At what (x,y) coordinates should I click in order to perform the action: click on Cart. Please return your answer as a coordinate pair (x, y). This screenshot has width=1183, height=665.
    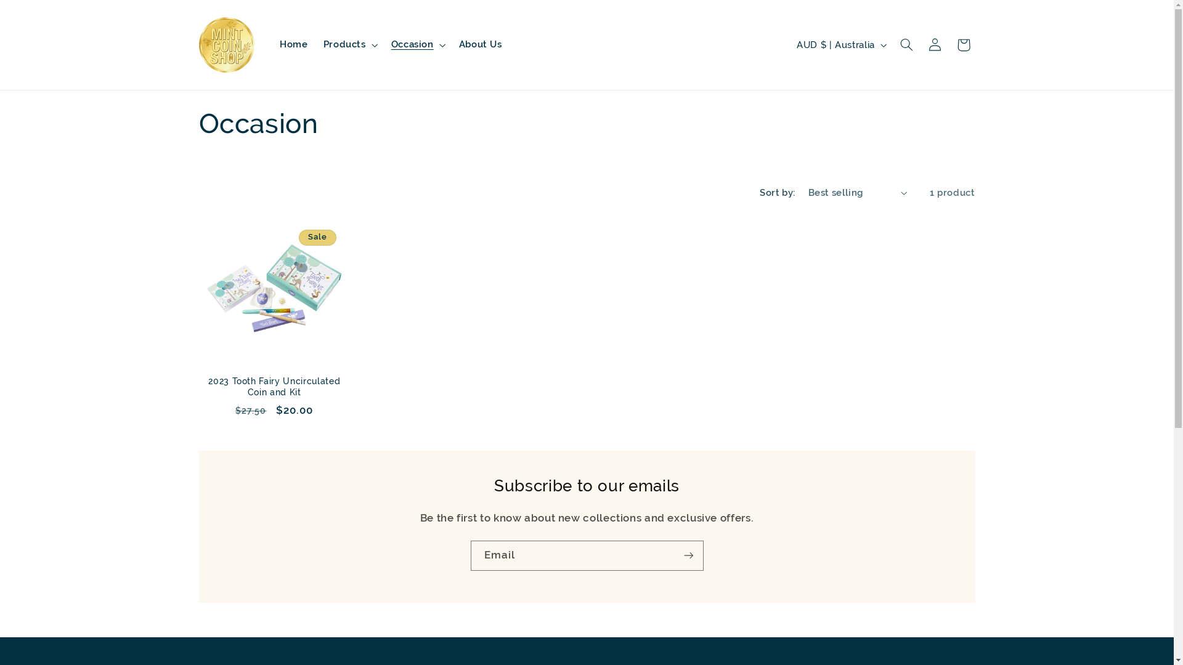
    Looking at the image, I should click on (964, 45).